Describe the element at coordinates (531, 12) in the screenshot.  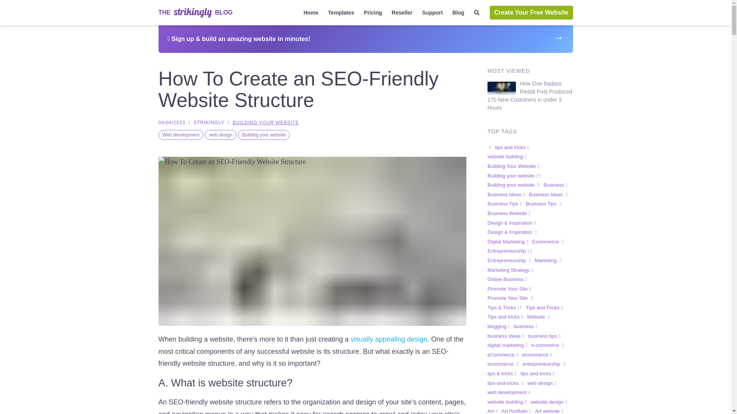
I see `Create Your Free Website` at that location.